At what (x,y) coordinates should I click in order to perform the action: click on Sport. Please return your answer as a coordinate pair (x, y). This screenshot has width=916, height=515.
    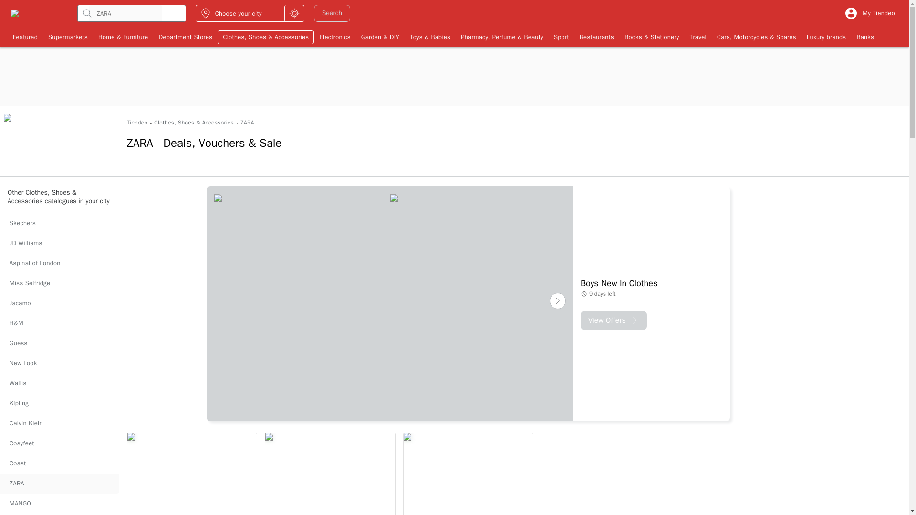
    Looking at the image, I should click on (561, 37).